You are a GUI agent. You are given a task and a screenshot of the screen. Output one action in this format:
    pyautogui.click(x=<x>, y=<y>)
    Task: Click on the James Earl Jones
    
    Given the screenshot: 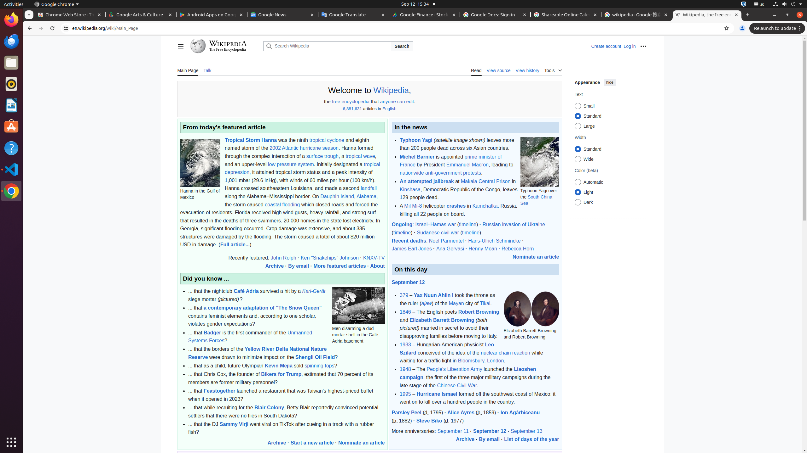 What is the action you would take?
    pyautogui.click(x=412, y=249)
    